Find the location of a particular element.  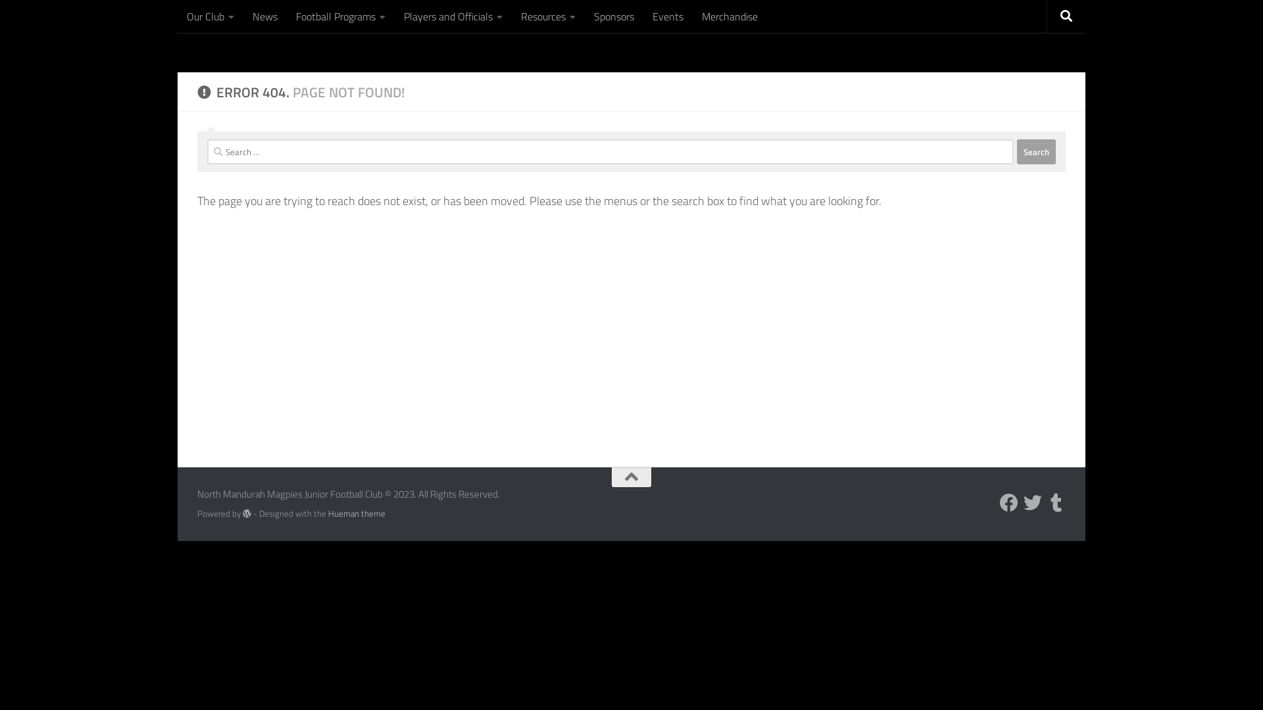

Events is located at coordinates (668, 16).